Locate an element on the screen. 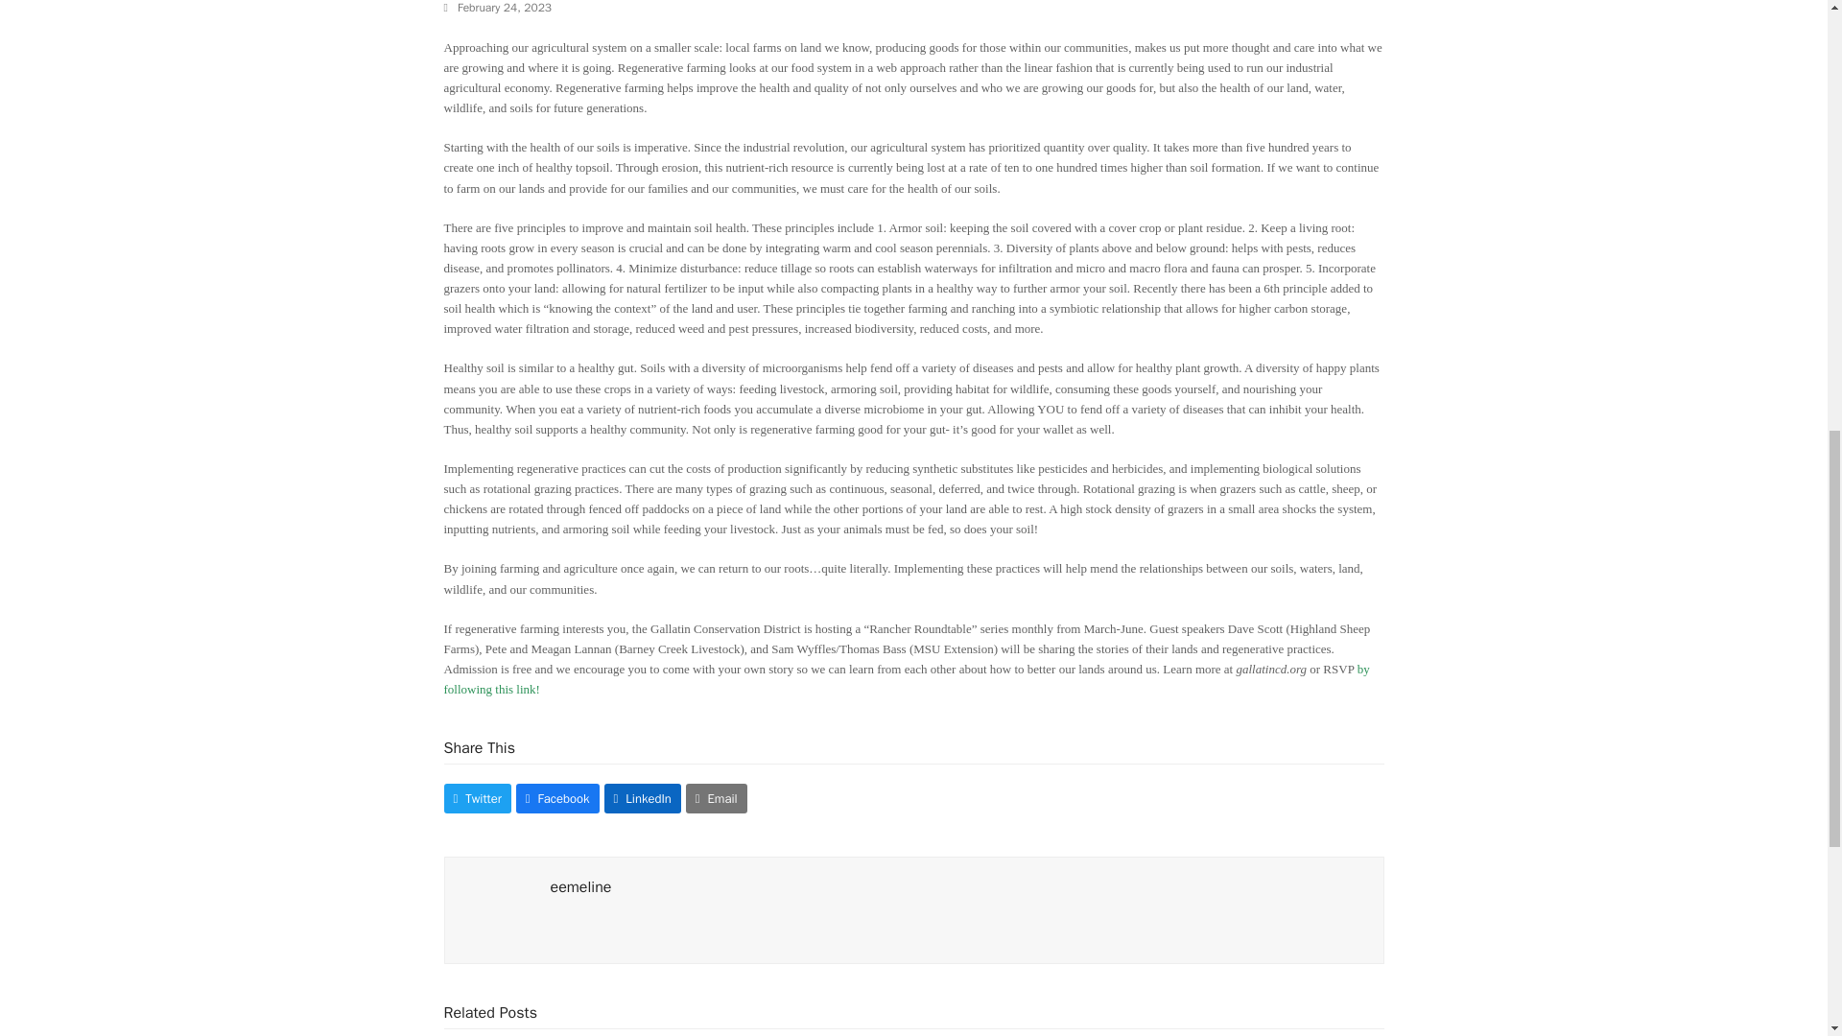  Visit Author Page is located at coordinates (497, 909).